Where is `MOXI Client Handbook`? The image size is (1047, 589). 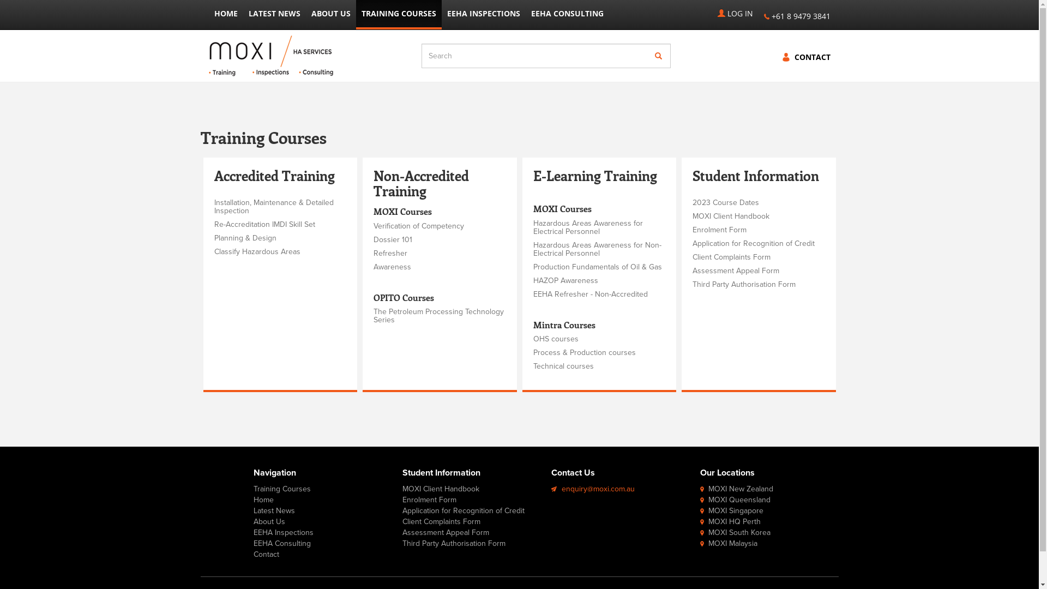
MOXI Client Handbook is located at coordinates (731, 216).